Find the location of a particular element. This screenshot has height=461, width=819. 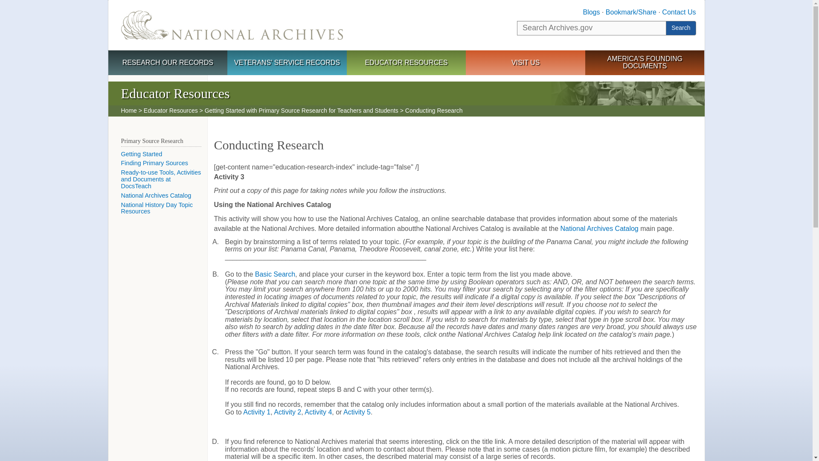

Home is located at coordinates (129, 110).